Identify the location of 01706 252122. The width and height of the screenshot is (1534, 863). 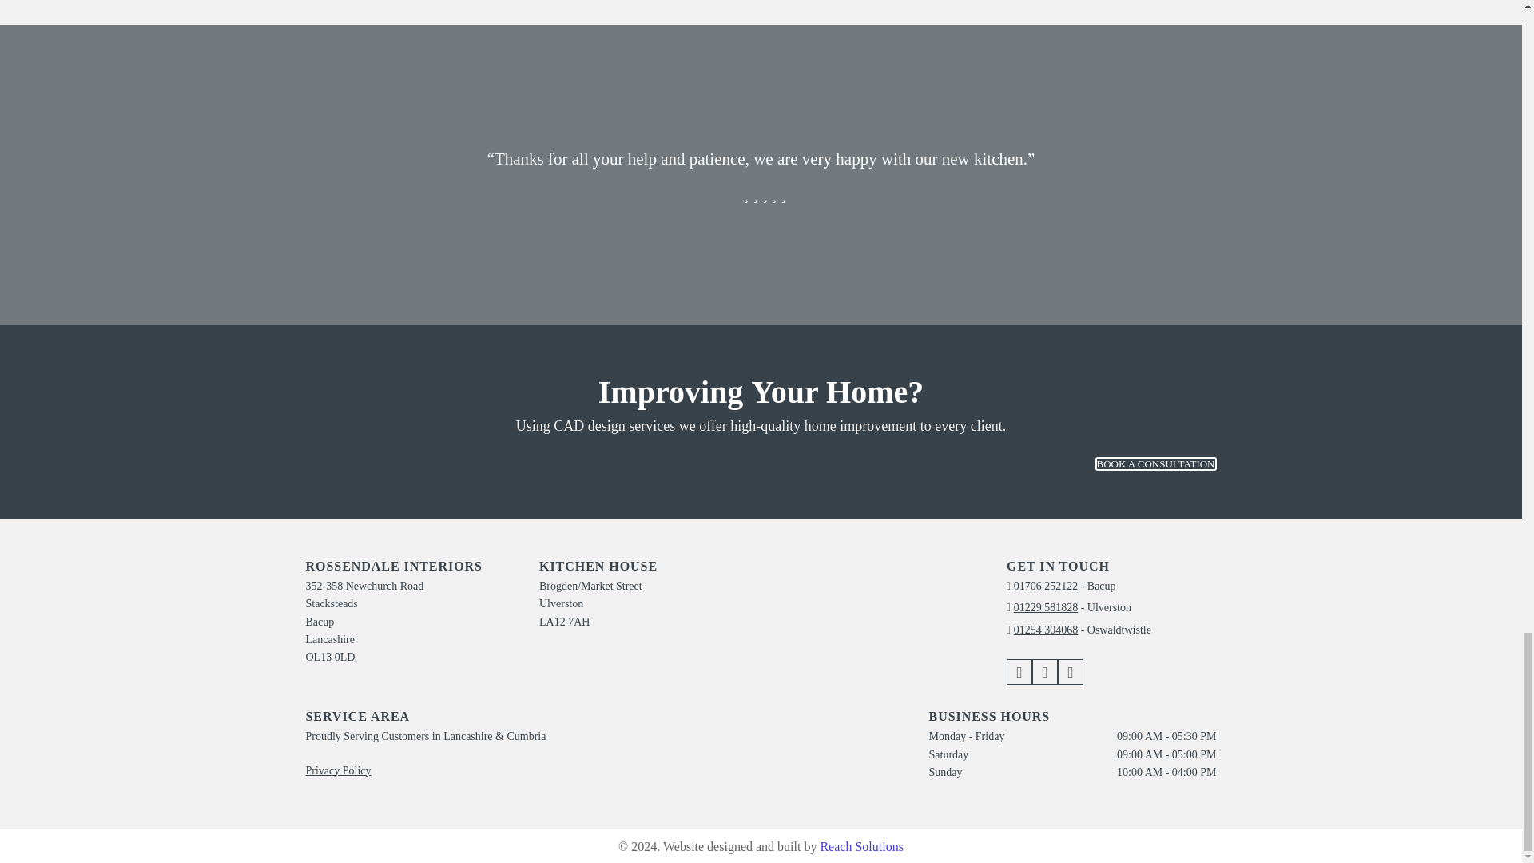
(1046, 585).